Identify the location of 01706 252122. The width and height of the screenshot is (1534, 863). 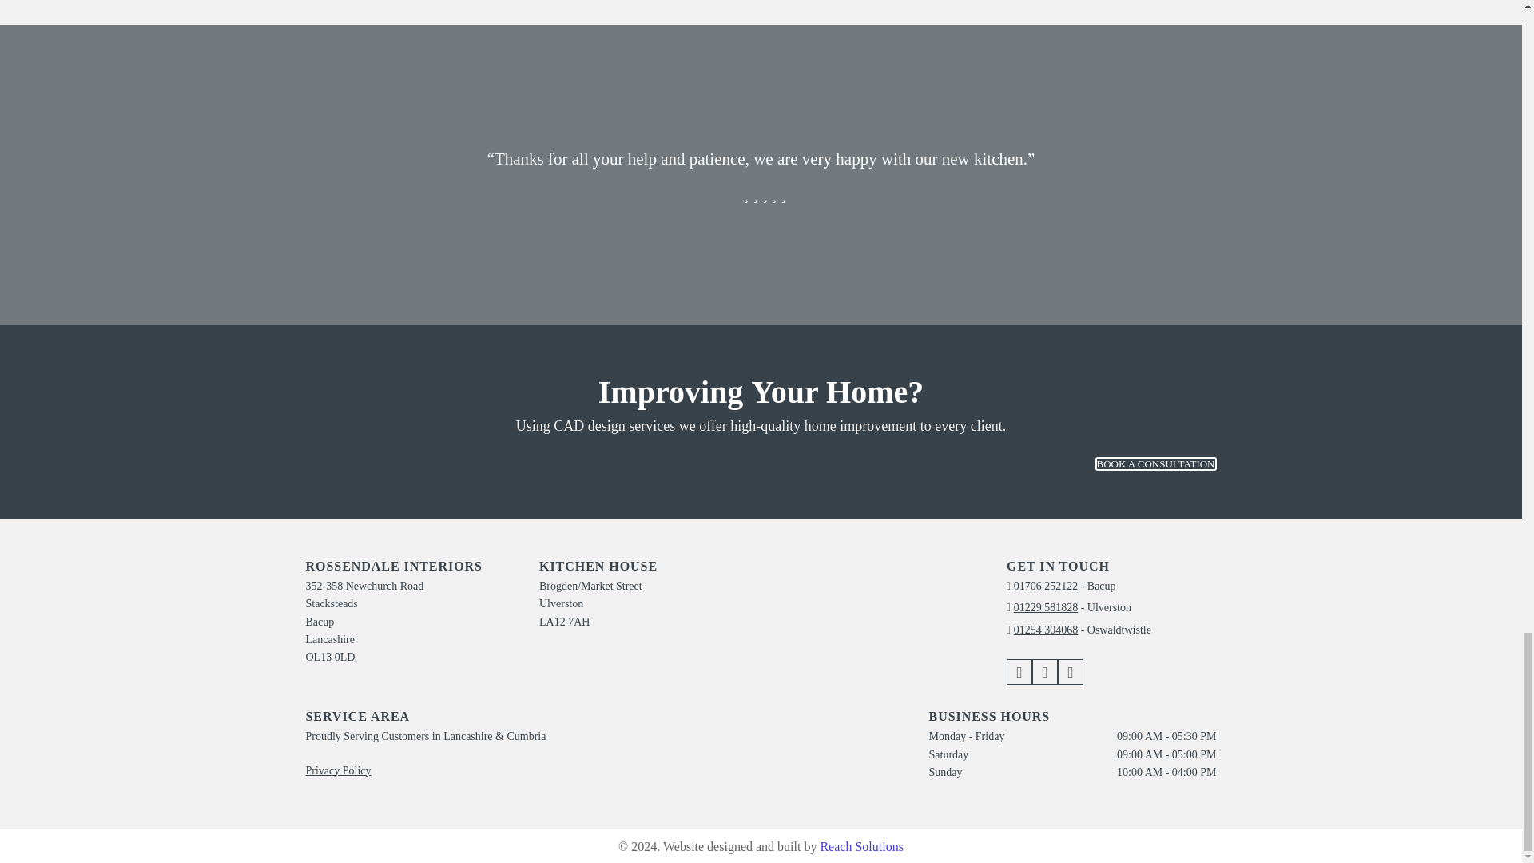
(1046, 585).